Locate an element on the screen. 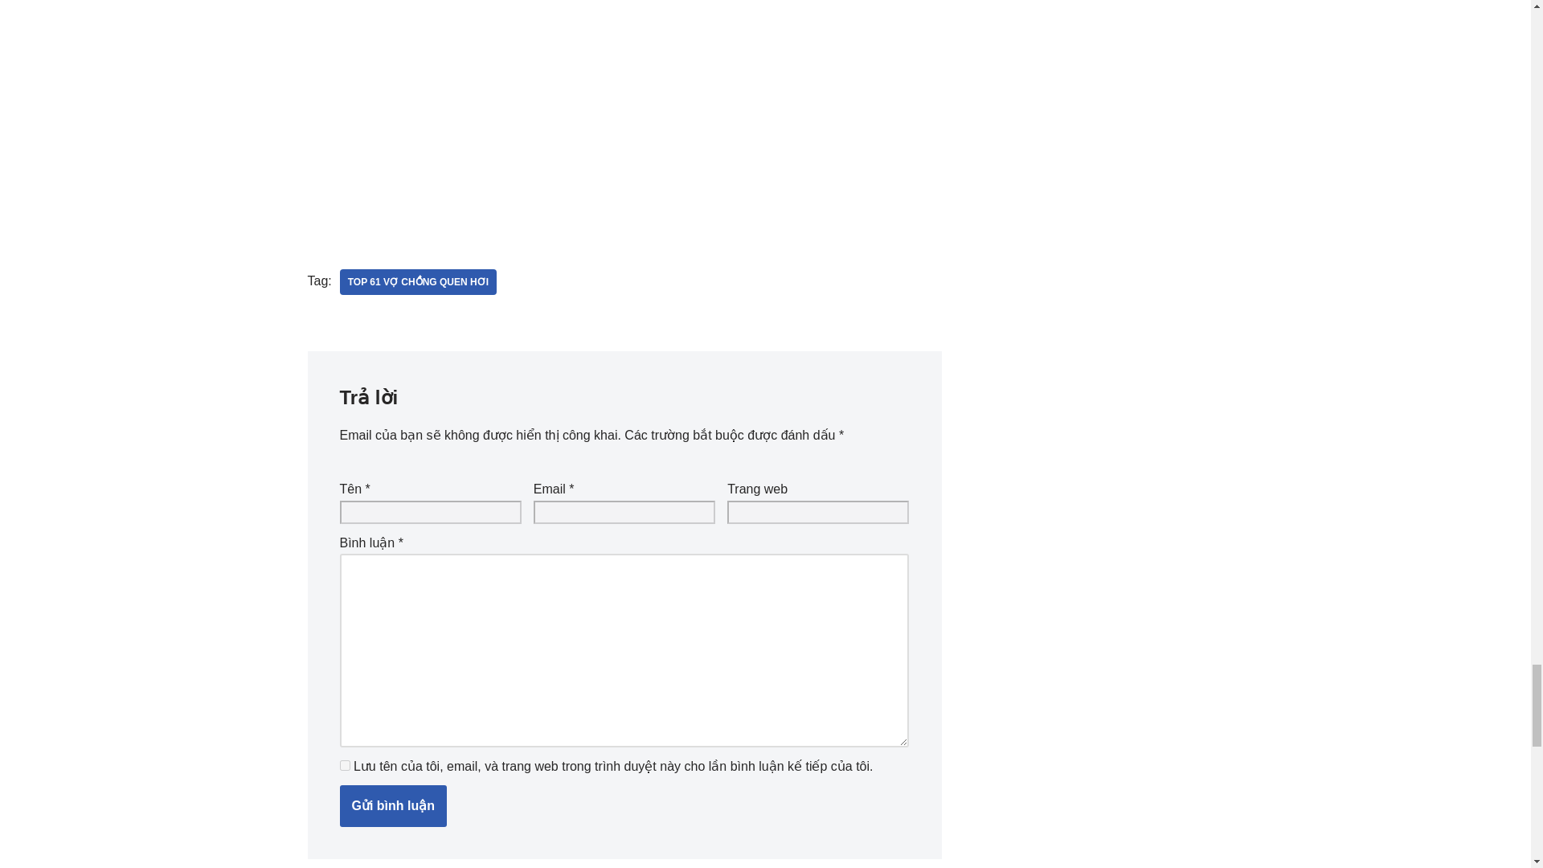 Image resolution: width=1543 pixels, height=868 pixels. yes is located at coordinates (344, 765).